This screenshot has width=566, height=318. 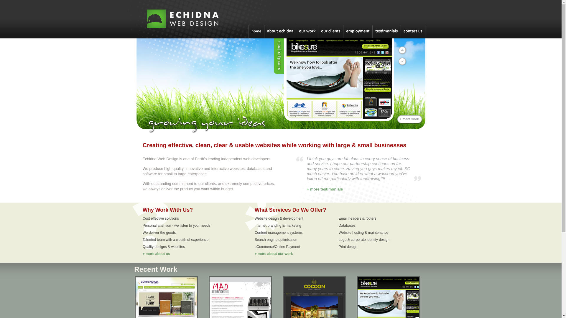 I want to click on + more about our work, so click(x=274, y=254).